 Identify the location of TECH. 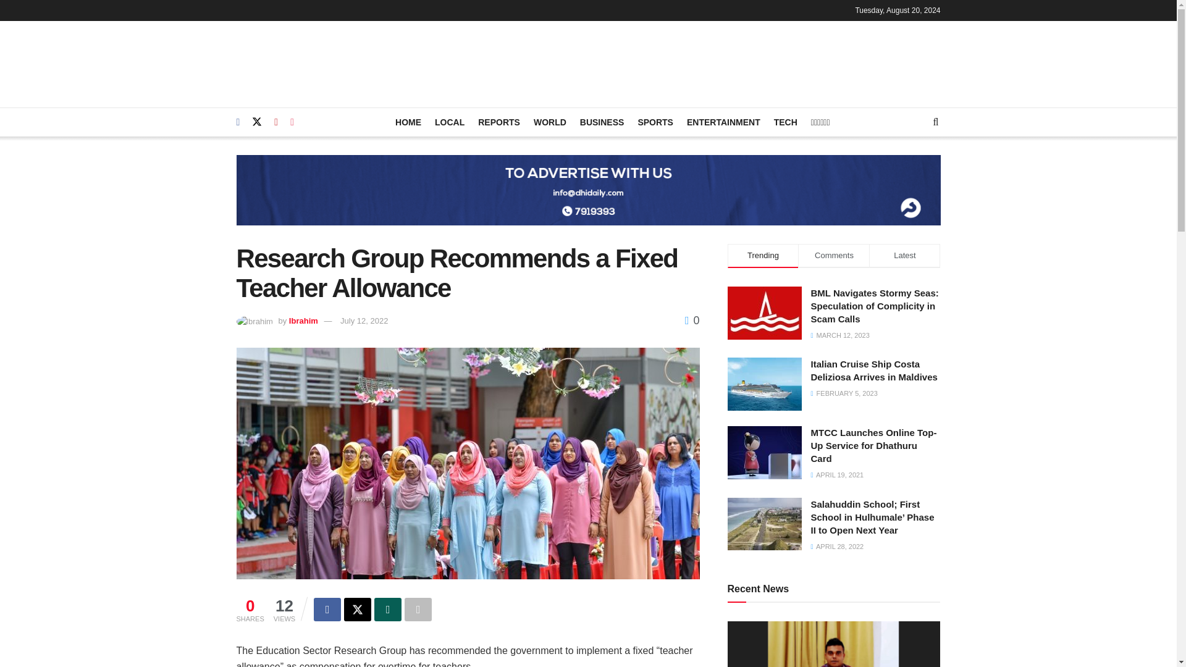
(786, 122).